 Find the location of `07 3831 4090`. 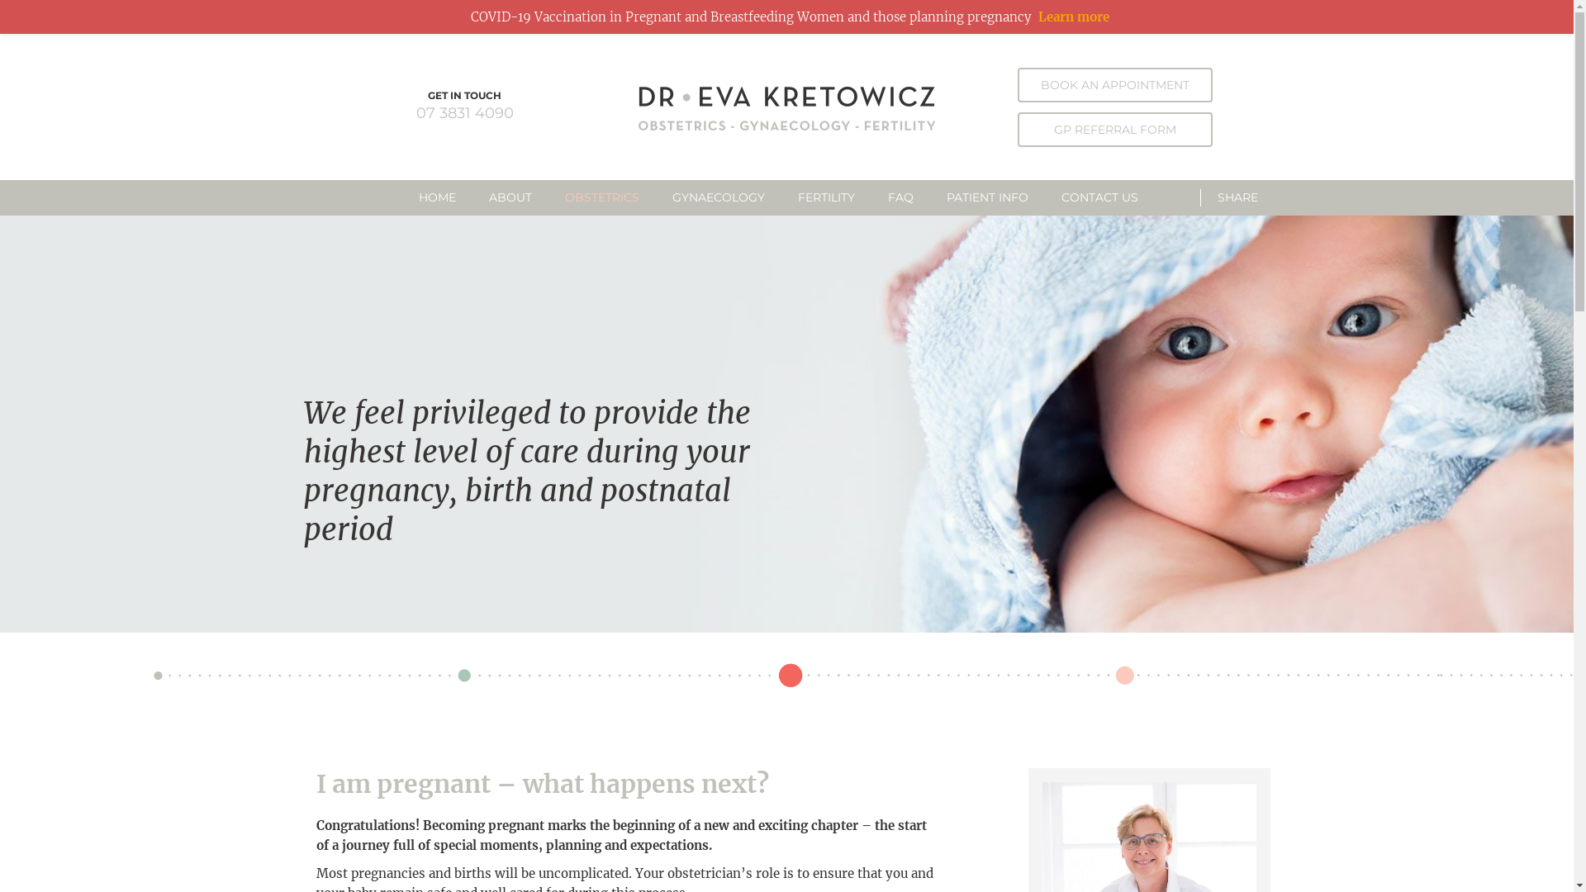

07 3831 4090 is located at coordinates (465, 113).